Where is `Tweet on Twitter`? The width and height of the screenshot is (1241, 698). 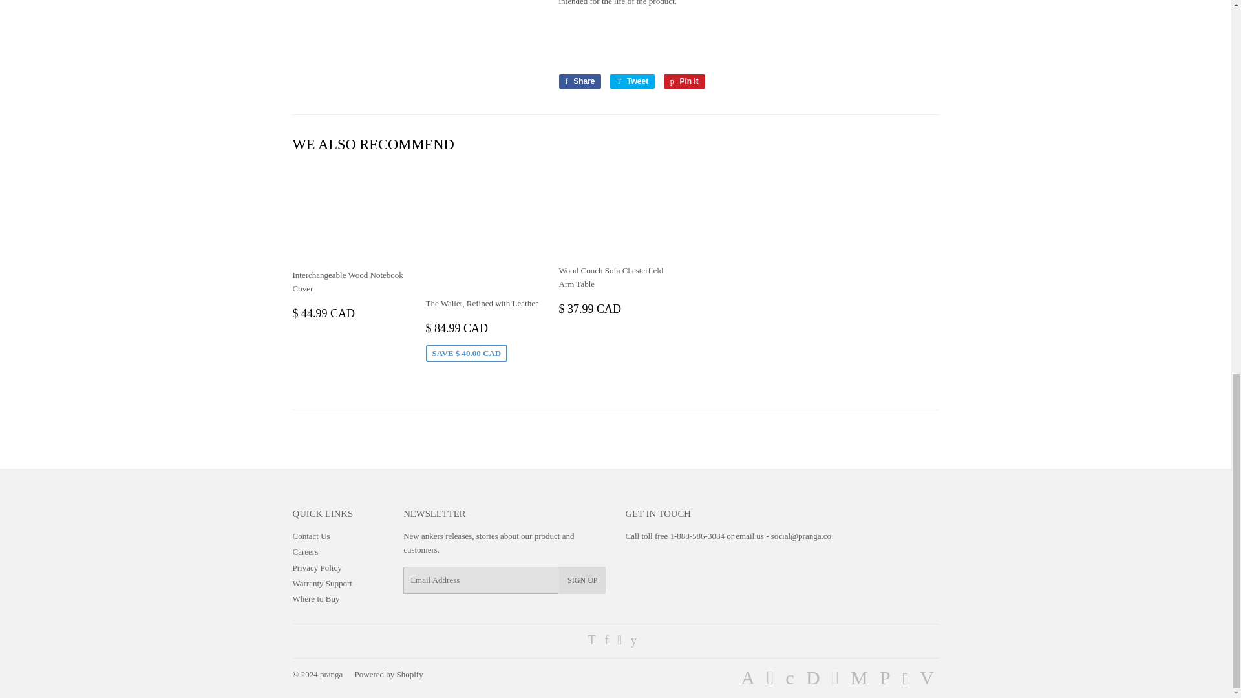 Tweet on Twitter is located at coordinates (632, 81).